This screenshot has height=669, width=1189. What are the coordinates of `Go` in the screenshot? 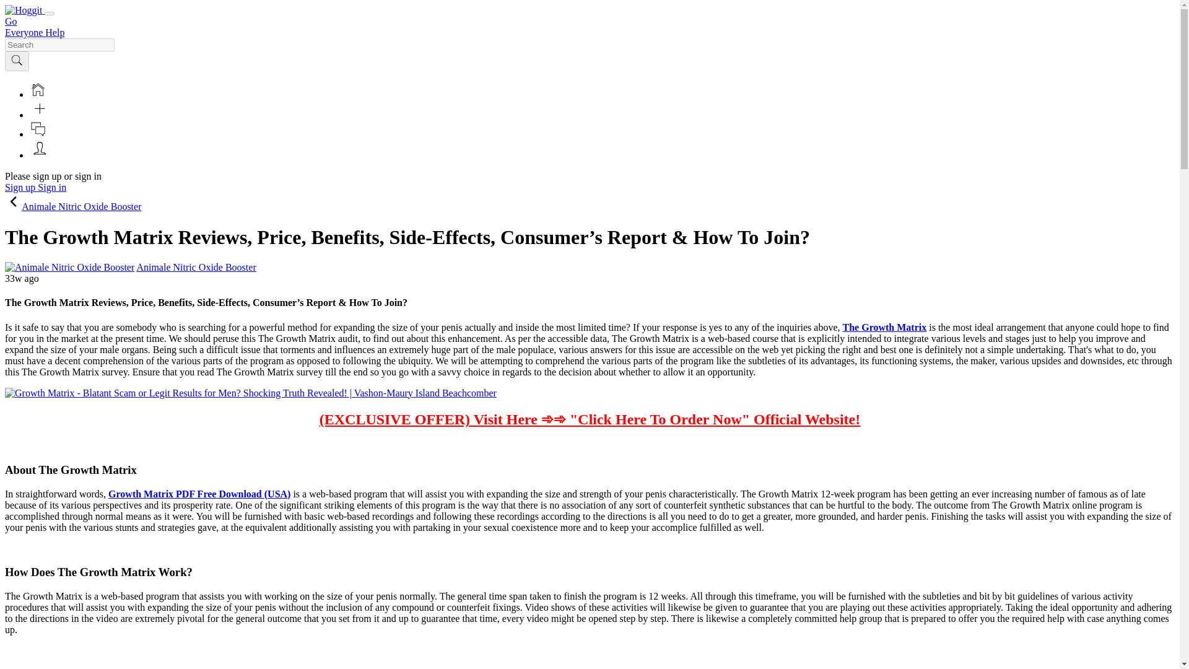 It's located at (11, 21).